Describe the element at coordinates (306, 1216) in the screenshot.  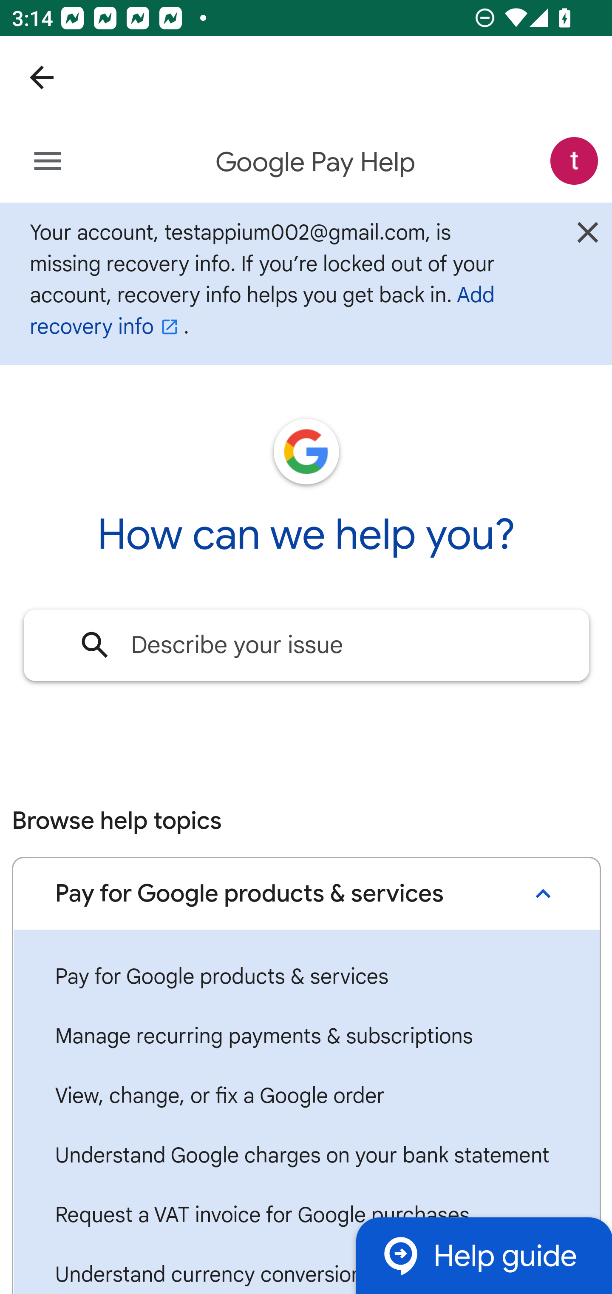
I see `Request a VAT invoice for Google purchases` at that location.